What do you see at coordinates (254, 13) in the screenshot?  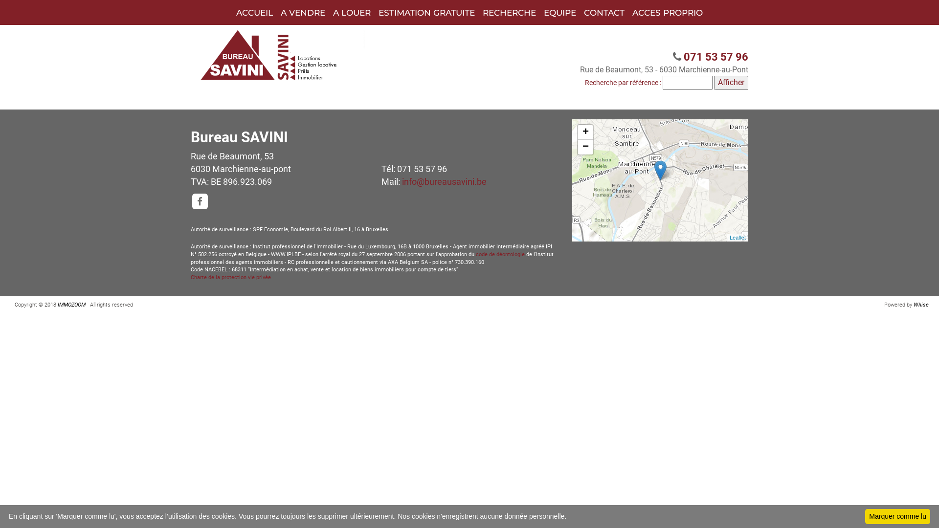 I see `ACCUEIL` at bounding box center [254, 13].